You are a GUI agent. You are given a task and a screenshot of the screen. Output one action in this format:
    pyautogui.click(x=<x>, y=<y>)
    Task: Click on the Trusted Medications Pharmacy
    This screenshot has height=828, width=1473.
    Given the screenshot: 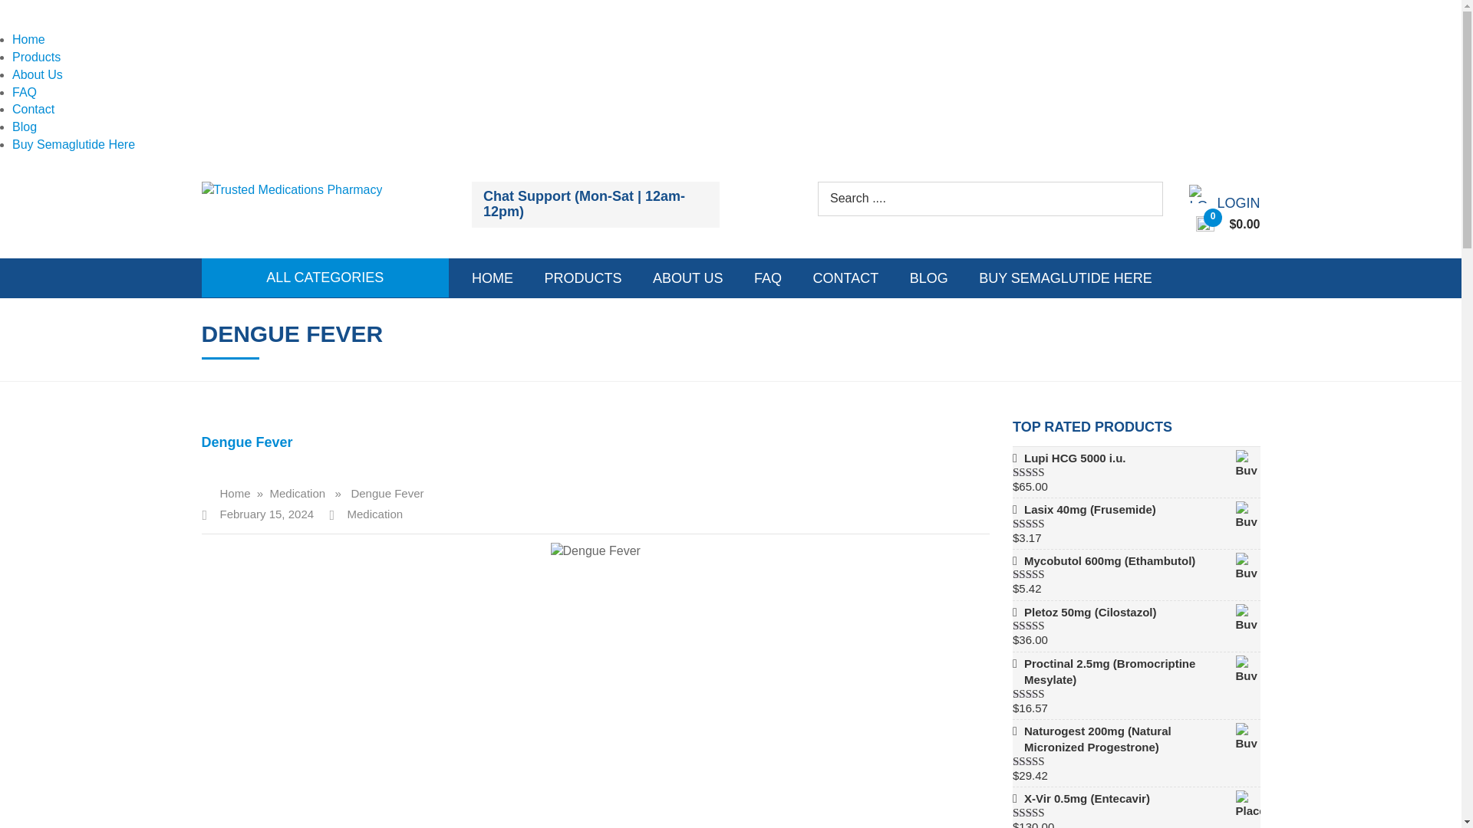 What is the action you would take?
    pyautogui.click(x=291, y=189)
    